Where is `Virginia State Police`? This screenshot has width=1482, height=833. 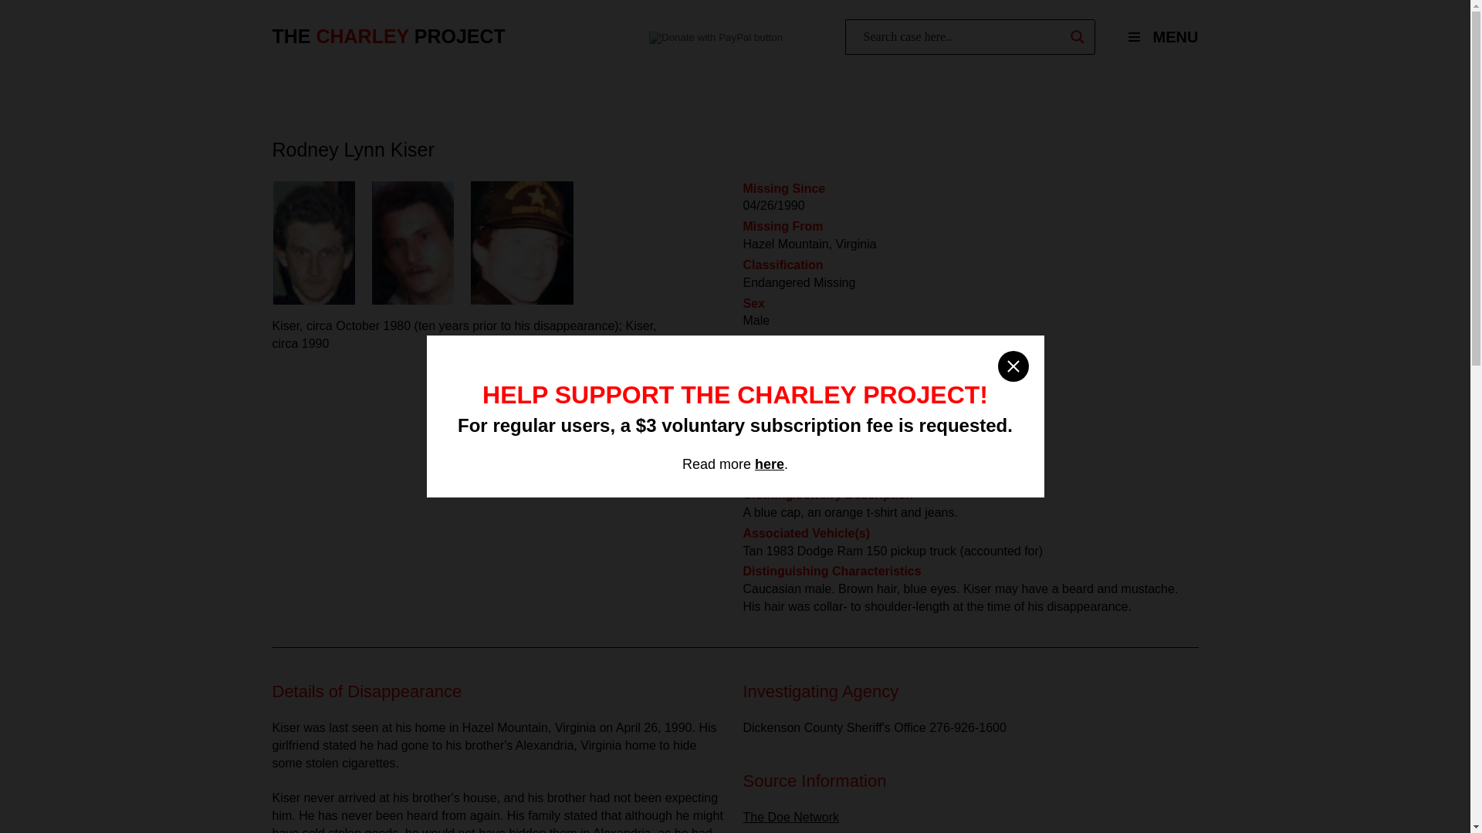
Virginia State Police is located at coordinates (797, 831).